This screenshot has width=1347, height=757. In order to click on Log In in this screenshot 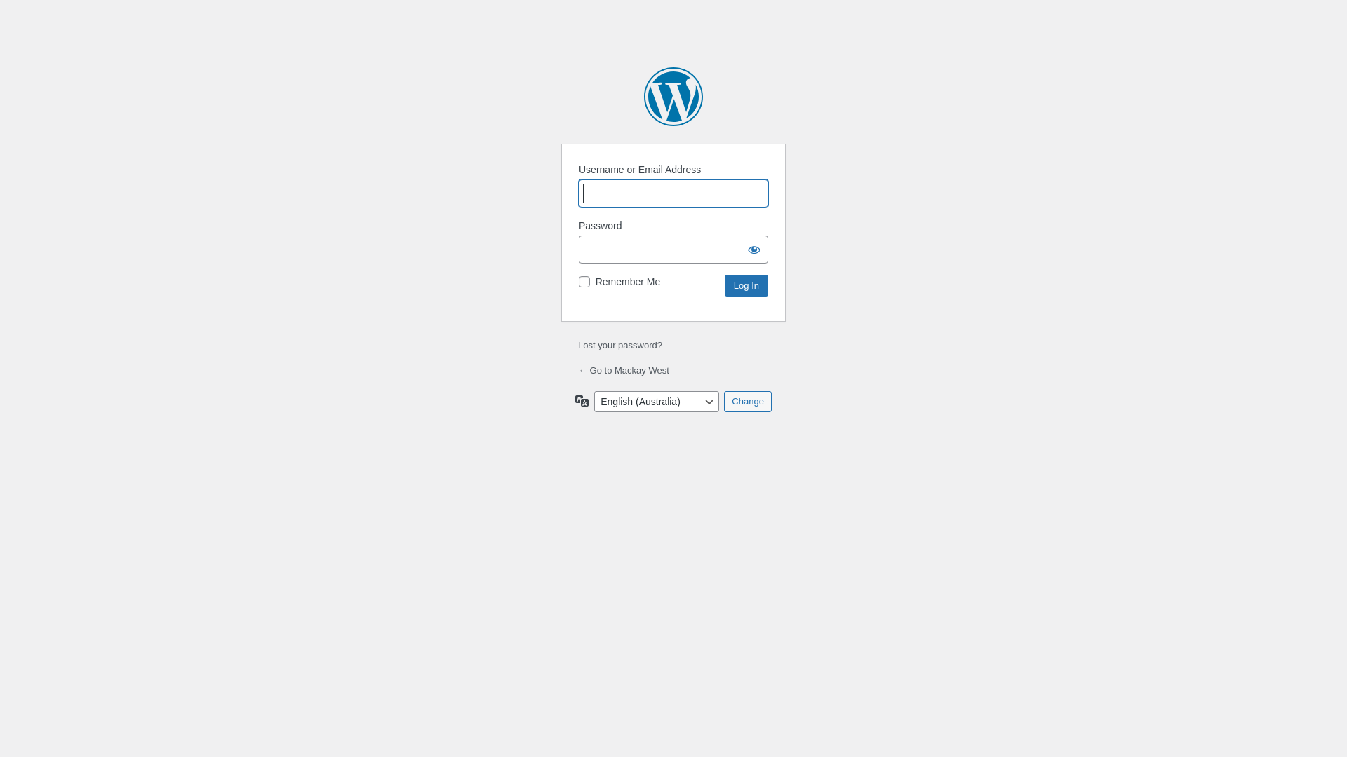, I will do `click(746, 286)`.